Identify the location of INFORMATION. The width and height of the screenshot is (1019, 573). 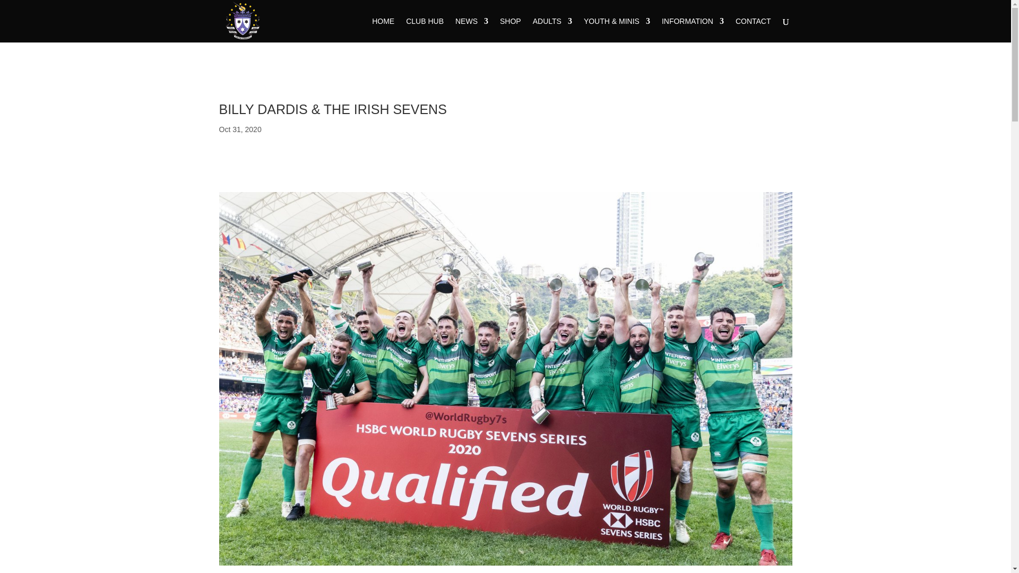
(692, 30).